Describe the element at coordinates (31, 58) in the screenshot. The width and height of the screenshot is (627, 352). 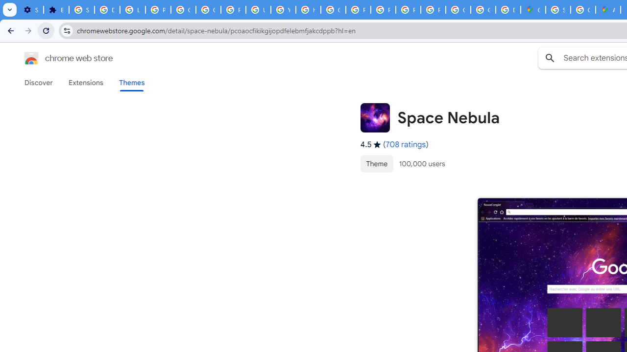
I see `Chrome Web Store logo` at that location.